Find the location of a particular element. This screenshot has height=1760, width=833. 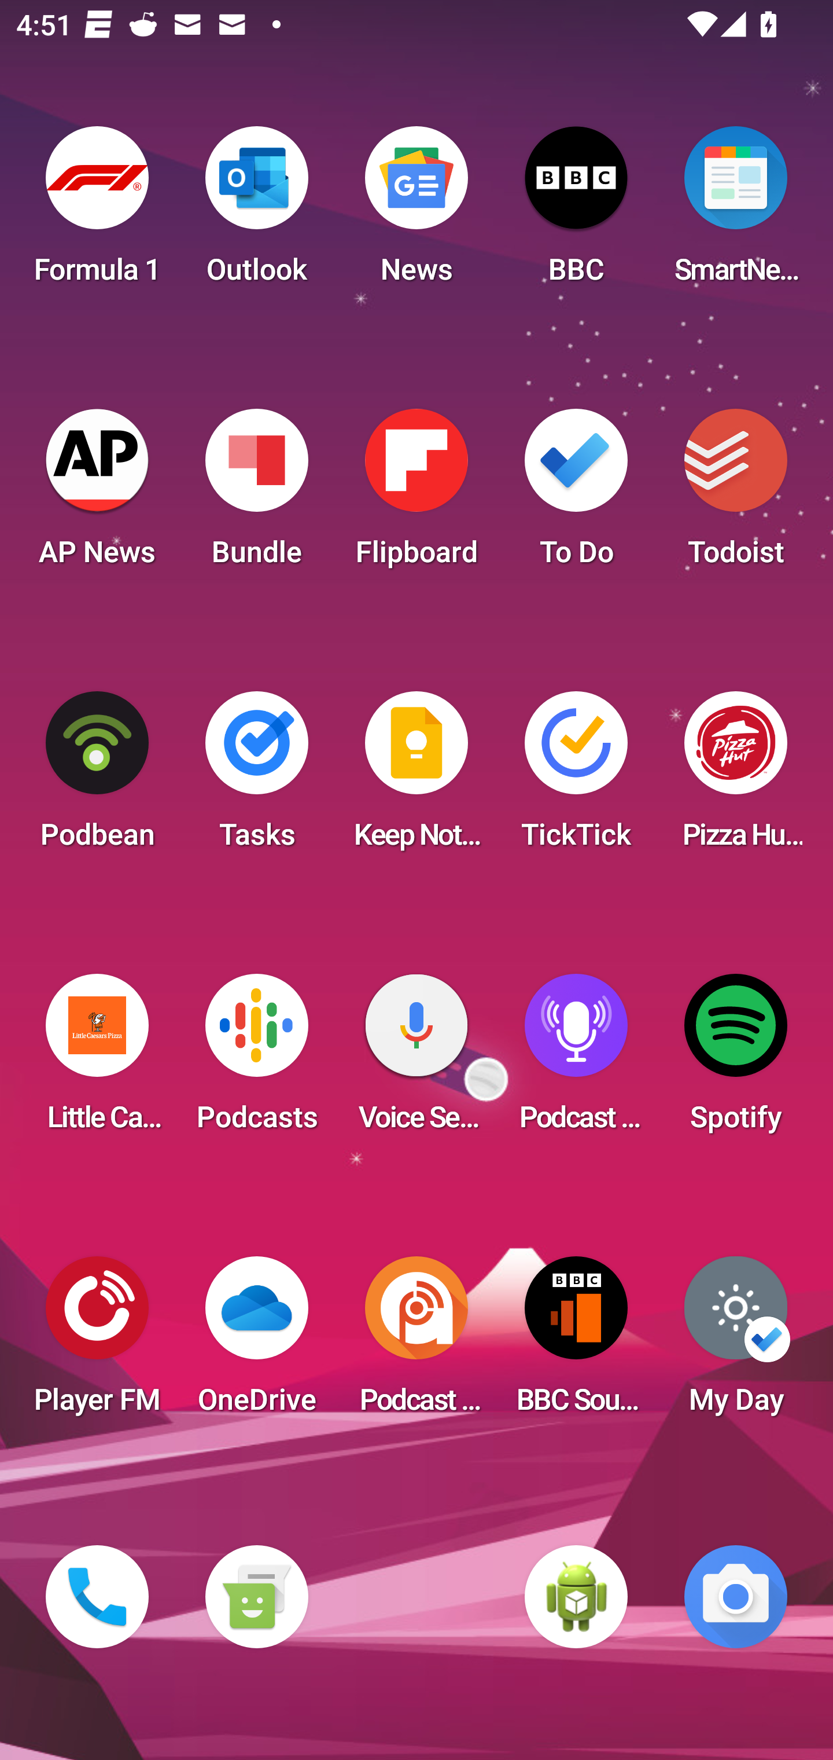

Phone is located at coordinates (97, 1597).